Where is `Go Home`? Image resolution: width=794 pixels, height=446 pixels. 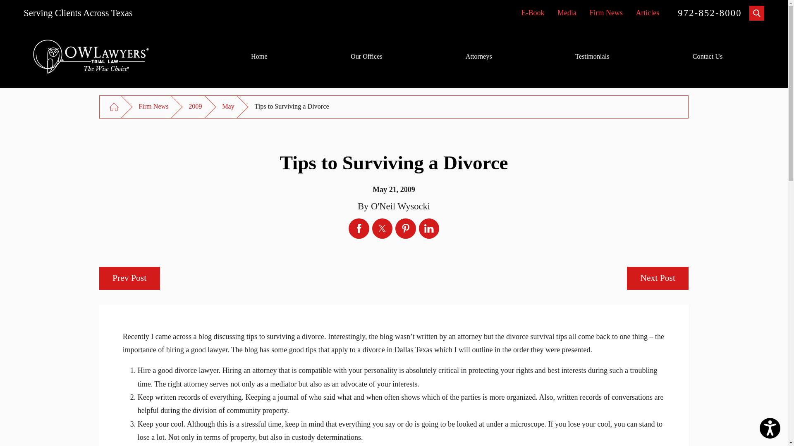 Go Home is located at coordinates (114, 107).